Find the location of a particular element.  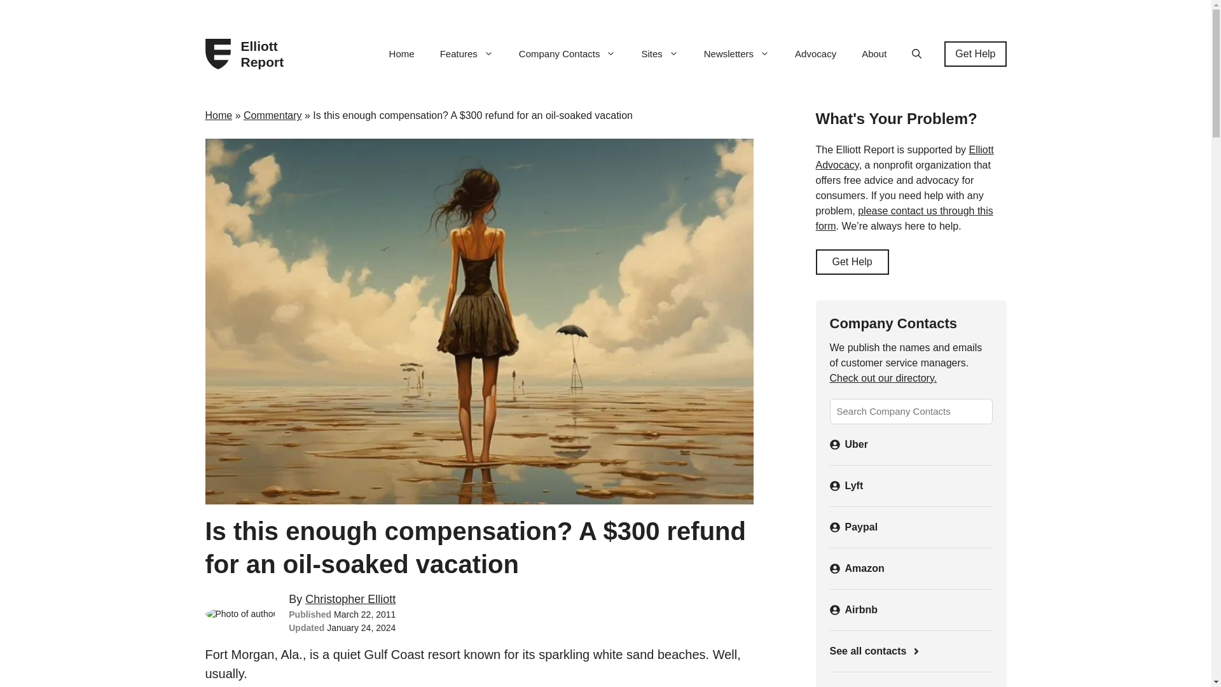

Sites is located at coordinates (659, 54).